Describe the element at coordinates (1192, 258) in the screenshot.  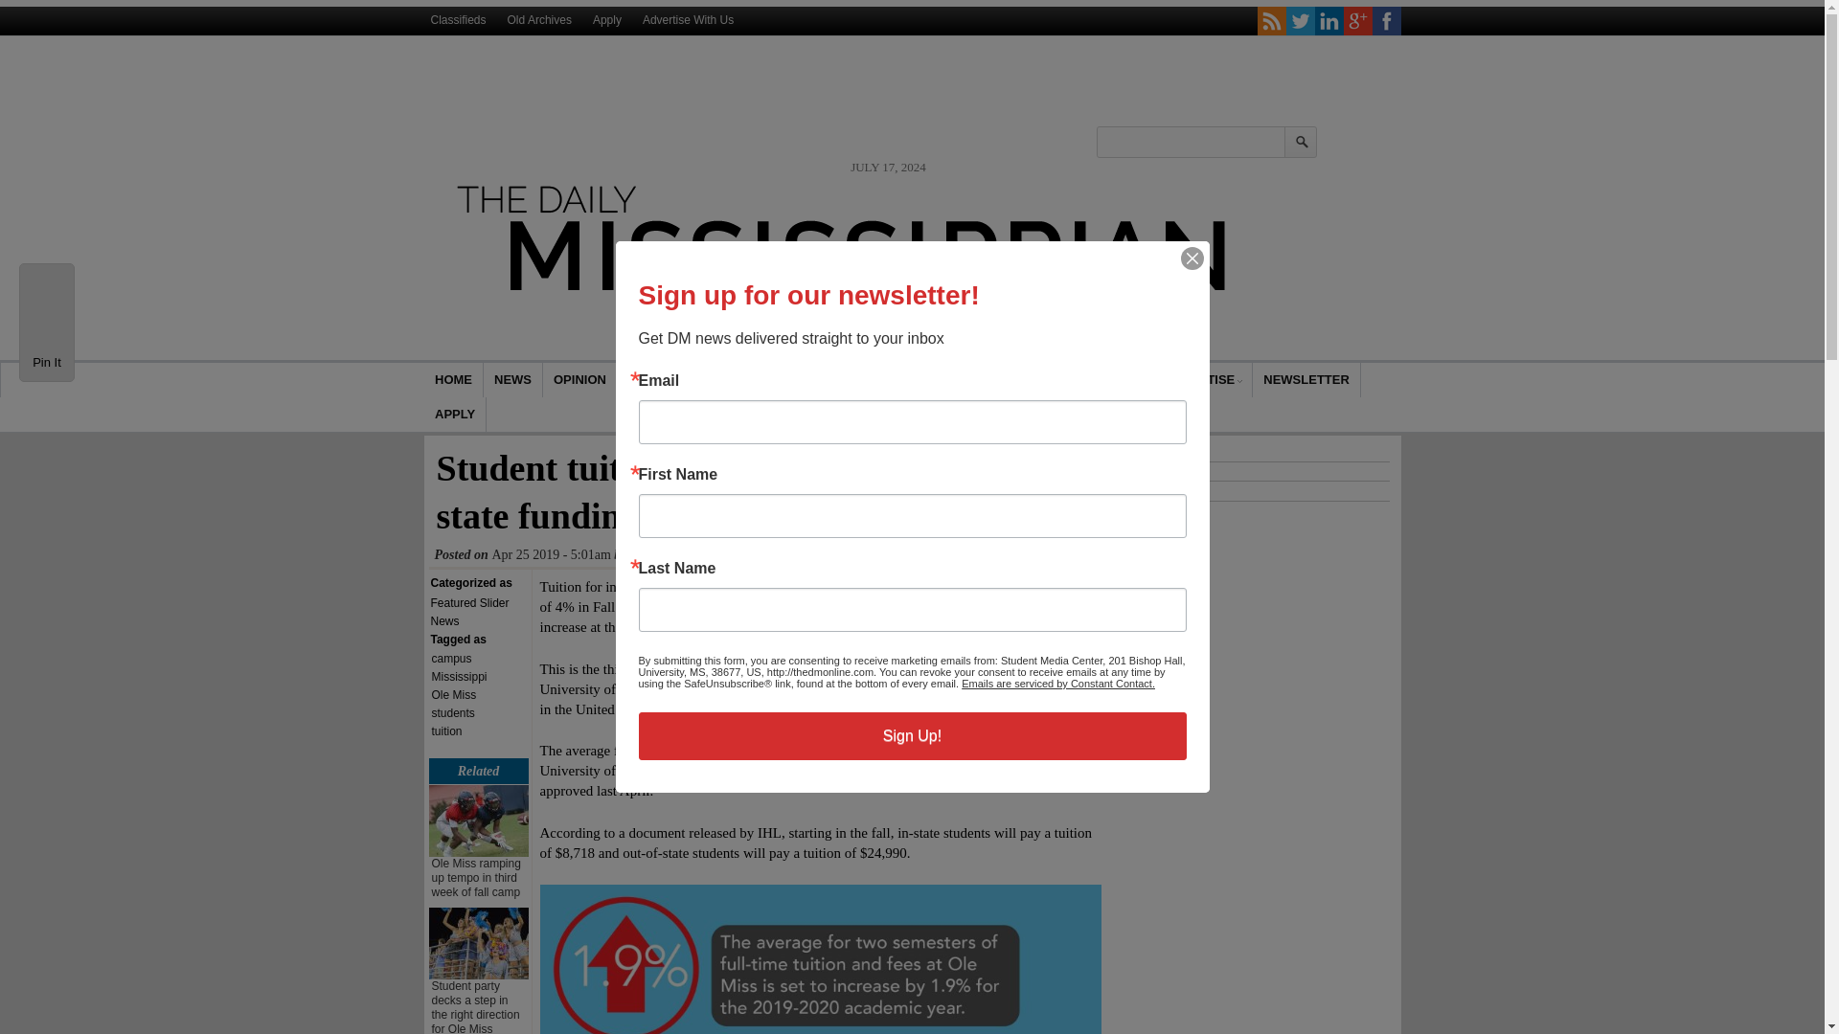
I see `Close` at that location.